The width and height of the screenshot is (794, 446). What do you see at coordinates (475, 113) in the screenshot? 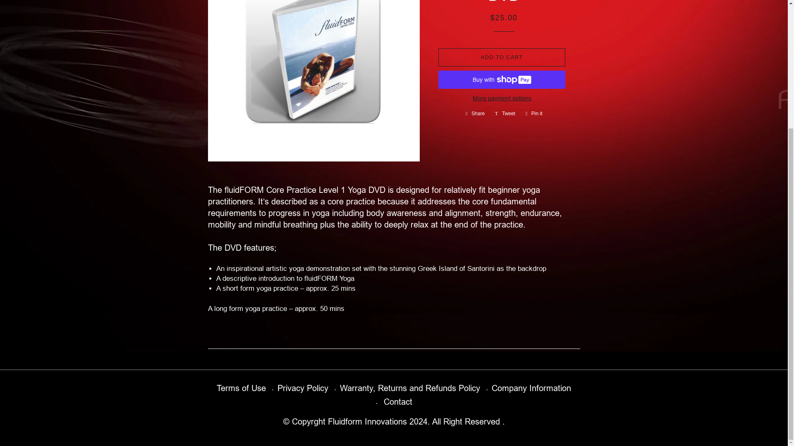
I see `Pin on Pinterest` at bounding box center [475, 113].